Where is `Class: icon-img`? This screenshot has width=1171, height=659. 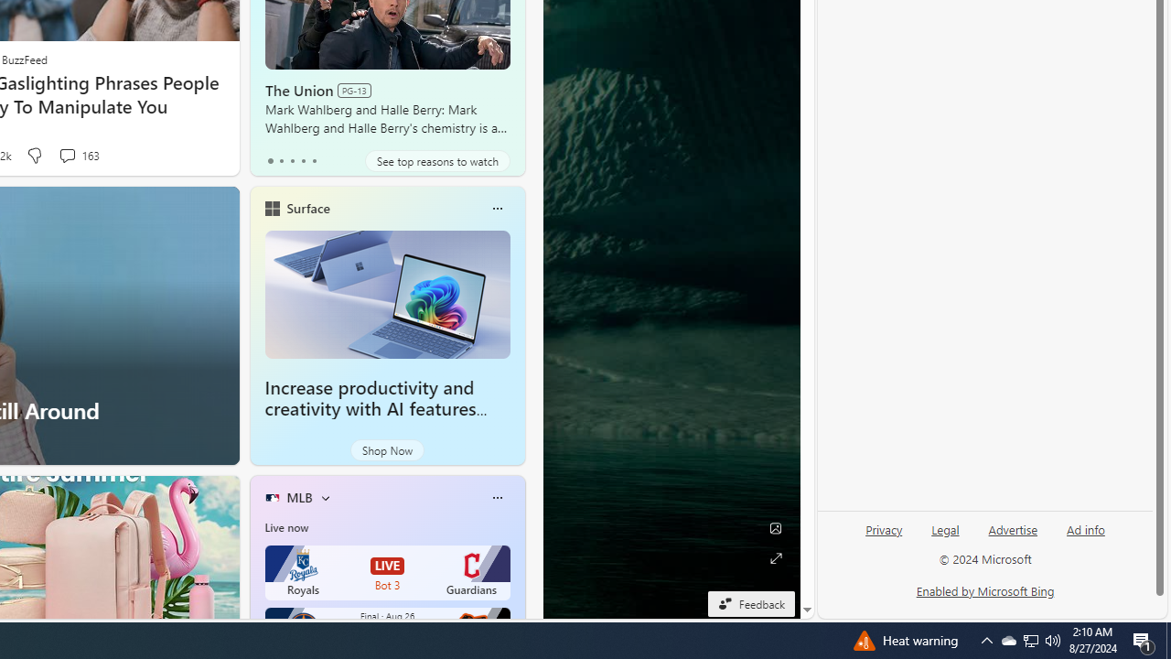 Class: icon-img is located at coordinates (497, 498).